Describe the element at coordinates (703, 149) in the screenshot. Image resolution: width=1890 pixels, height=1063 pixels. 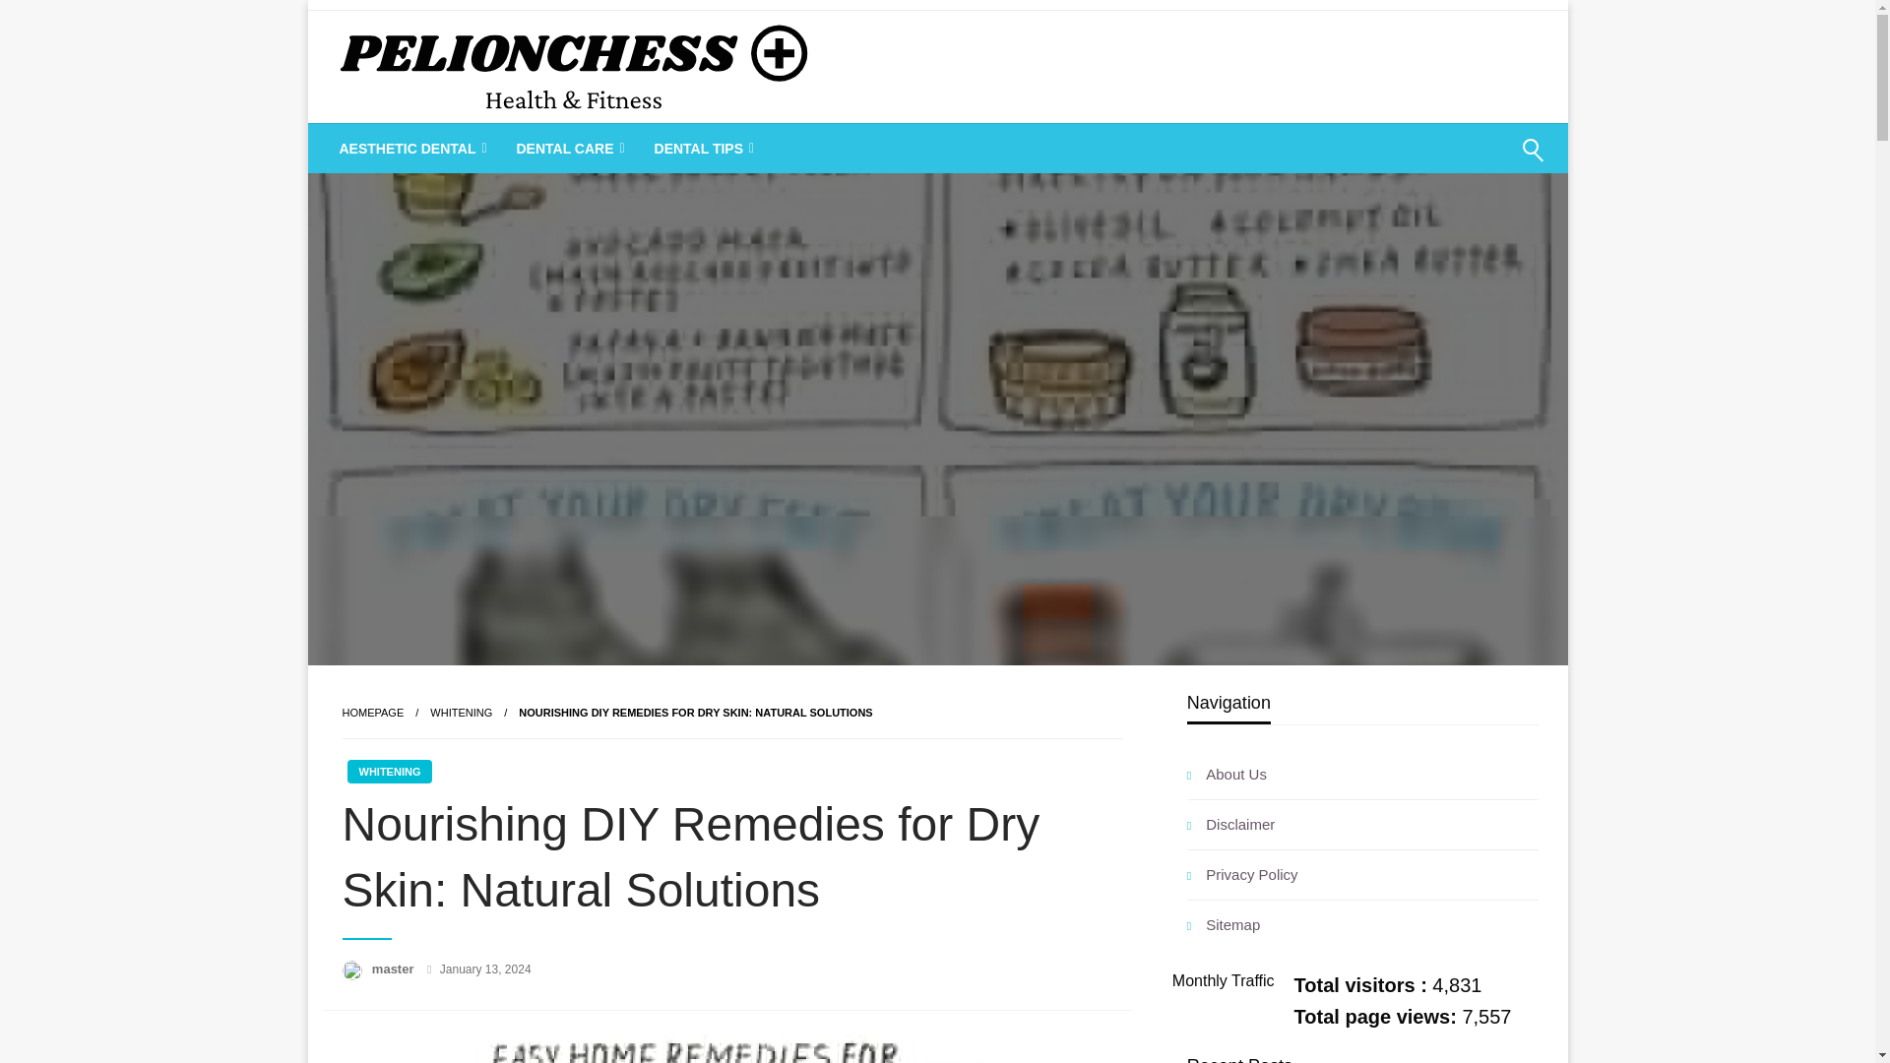
I see `DENTAL TIPS` at that location.